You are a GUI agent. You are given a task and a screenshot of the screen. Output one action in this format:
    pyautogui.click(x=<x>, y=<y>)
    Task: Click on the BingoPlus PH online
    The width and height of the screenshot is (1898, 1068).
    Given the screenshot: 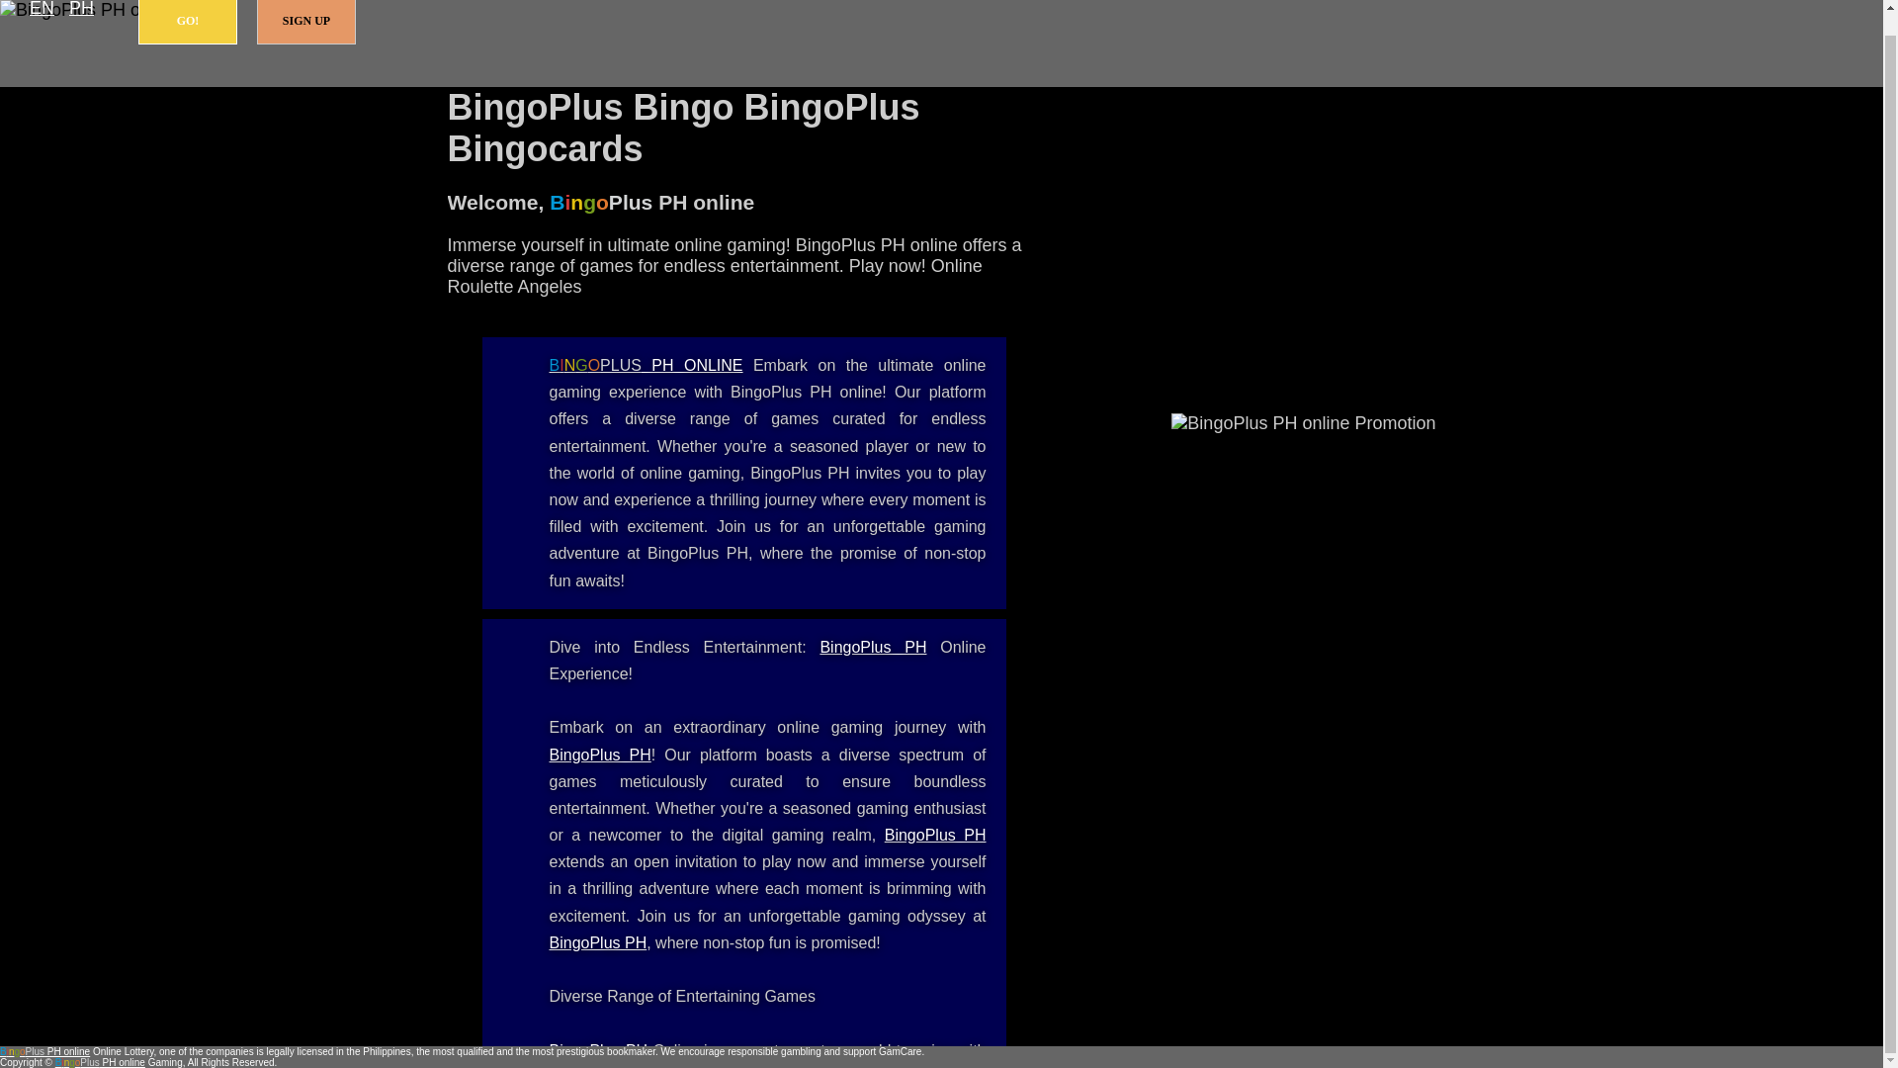 What is the action you would take?
    pyautogui.click(x=647, y=365)
    